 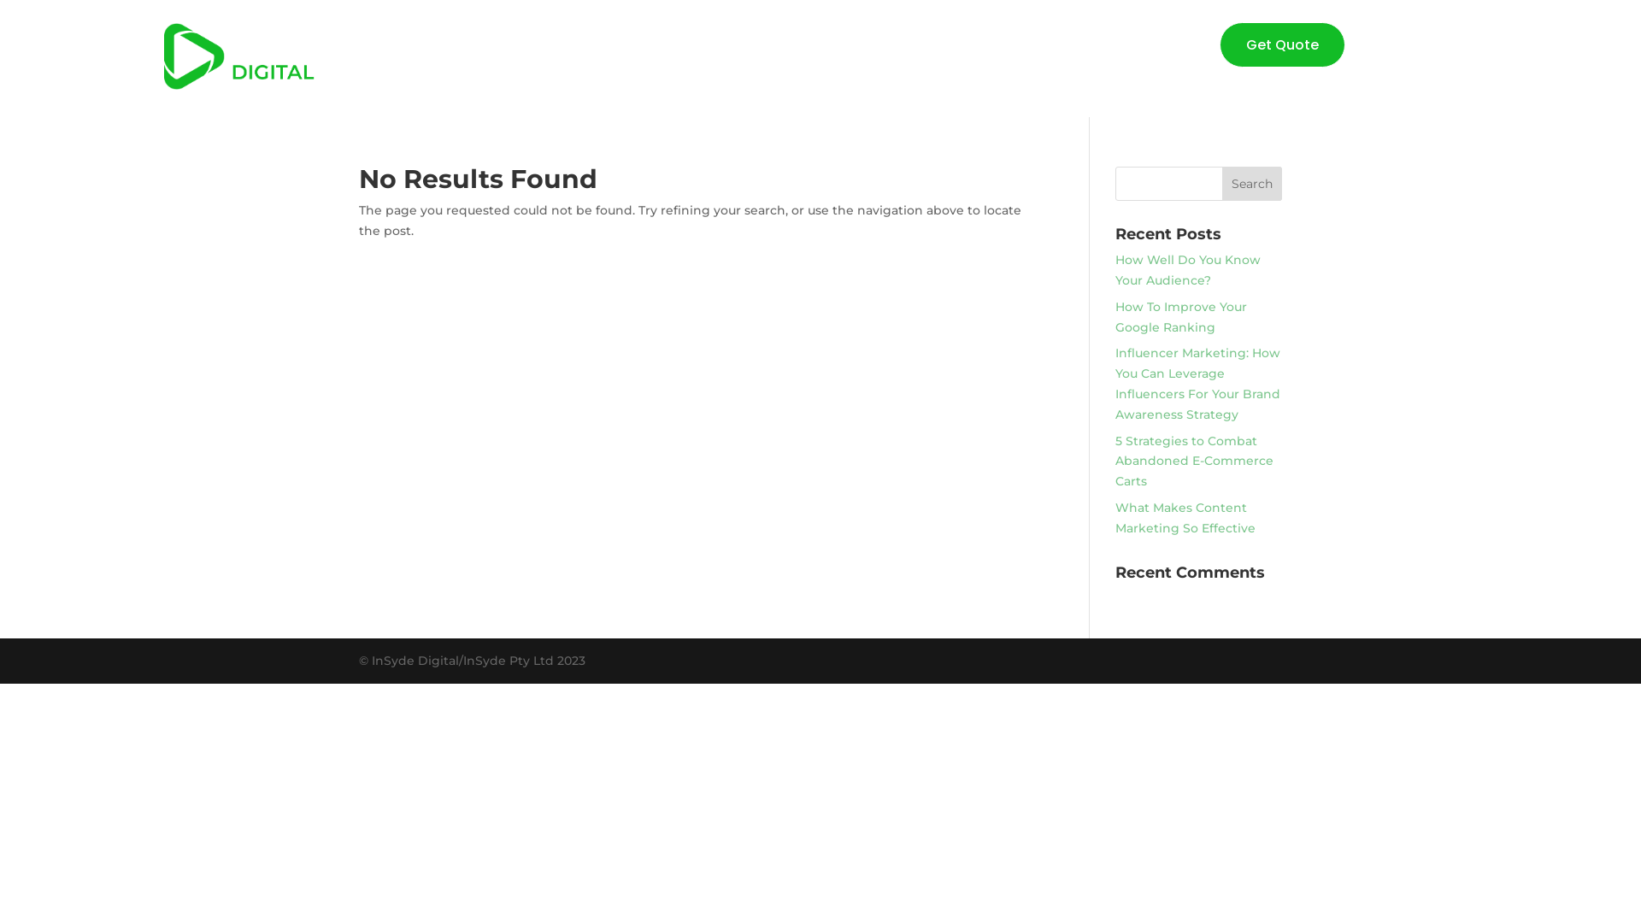 I want to click on Get Quote, so click(x=1282, y=44).